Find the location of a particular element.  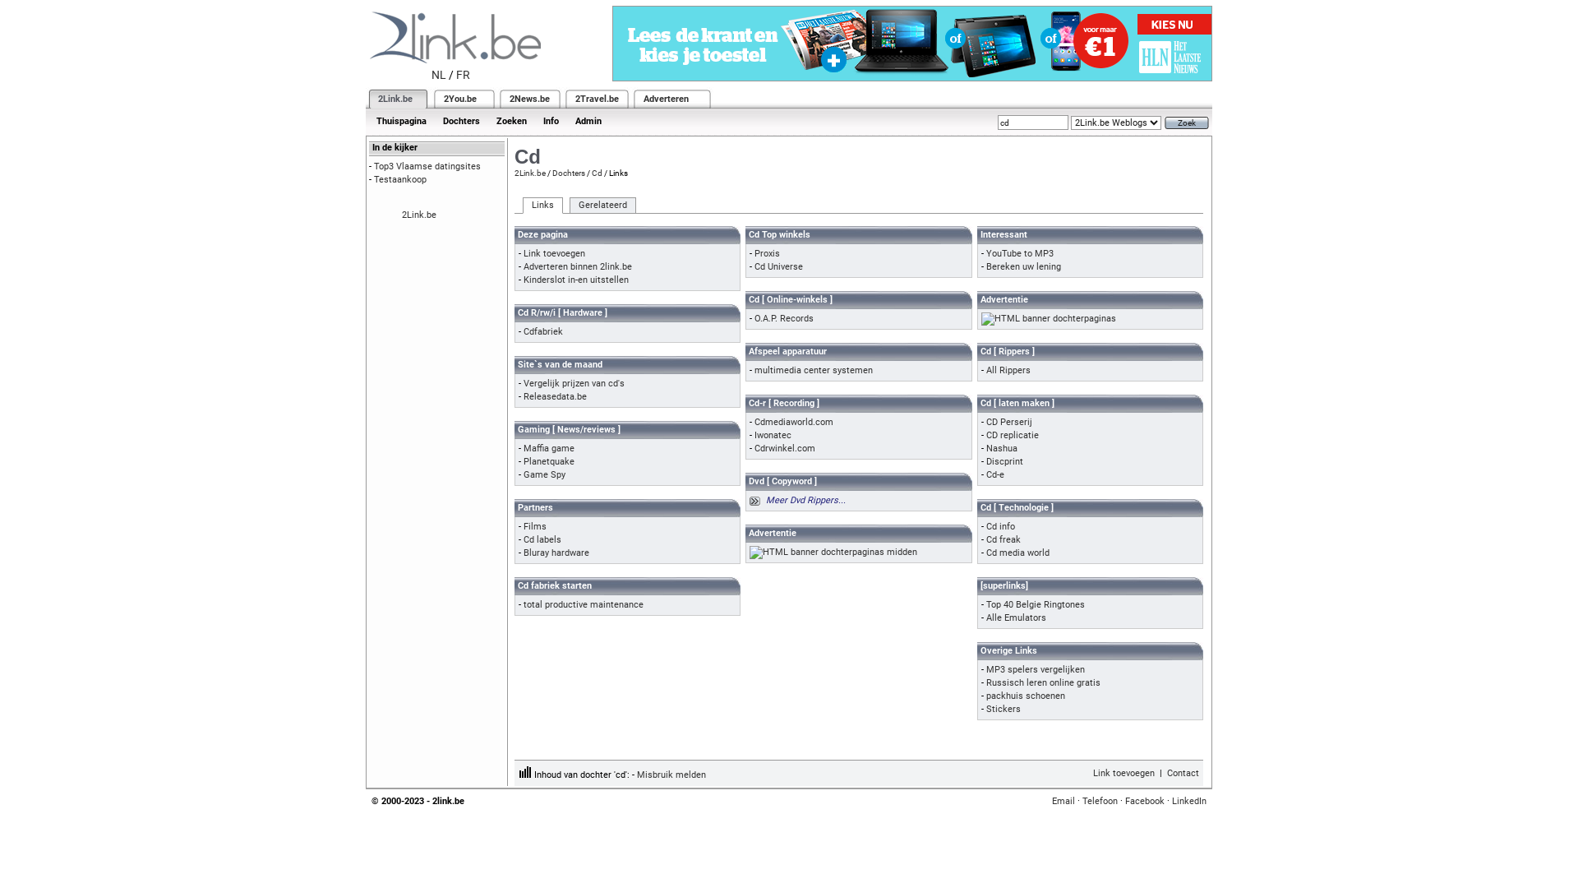

Maffia game is located at coordinates (549, 449).